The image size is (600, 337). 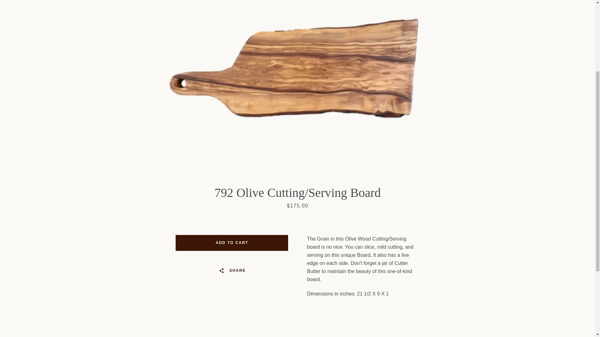 What do you see at coordinates (407, 207) in the screenshot?
I see `Shop Pay` at bounding box center [407, 207].